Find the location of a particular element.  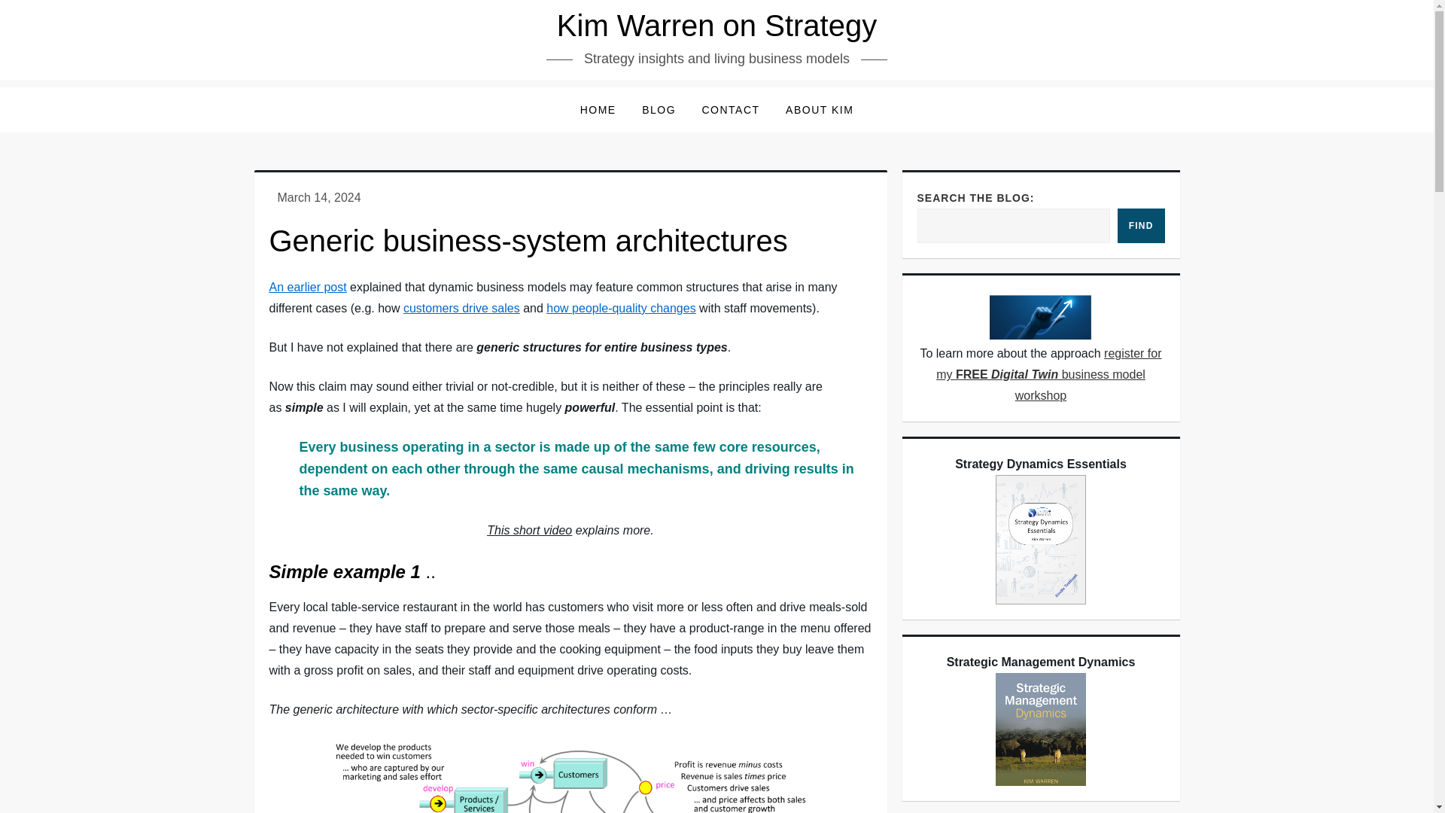

customers drive sales is located at coordinates (461, 307).